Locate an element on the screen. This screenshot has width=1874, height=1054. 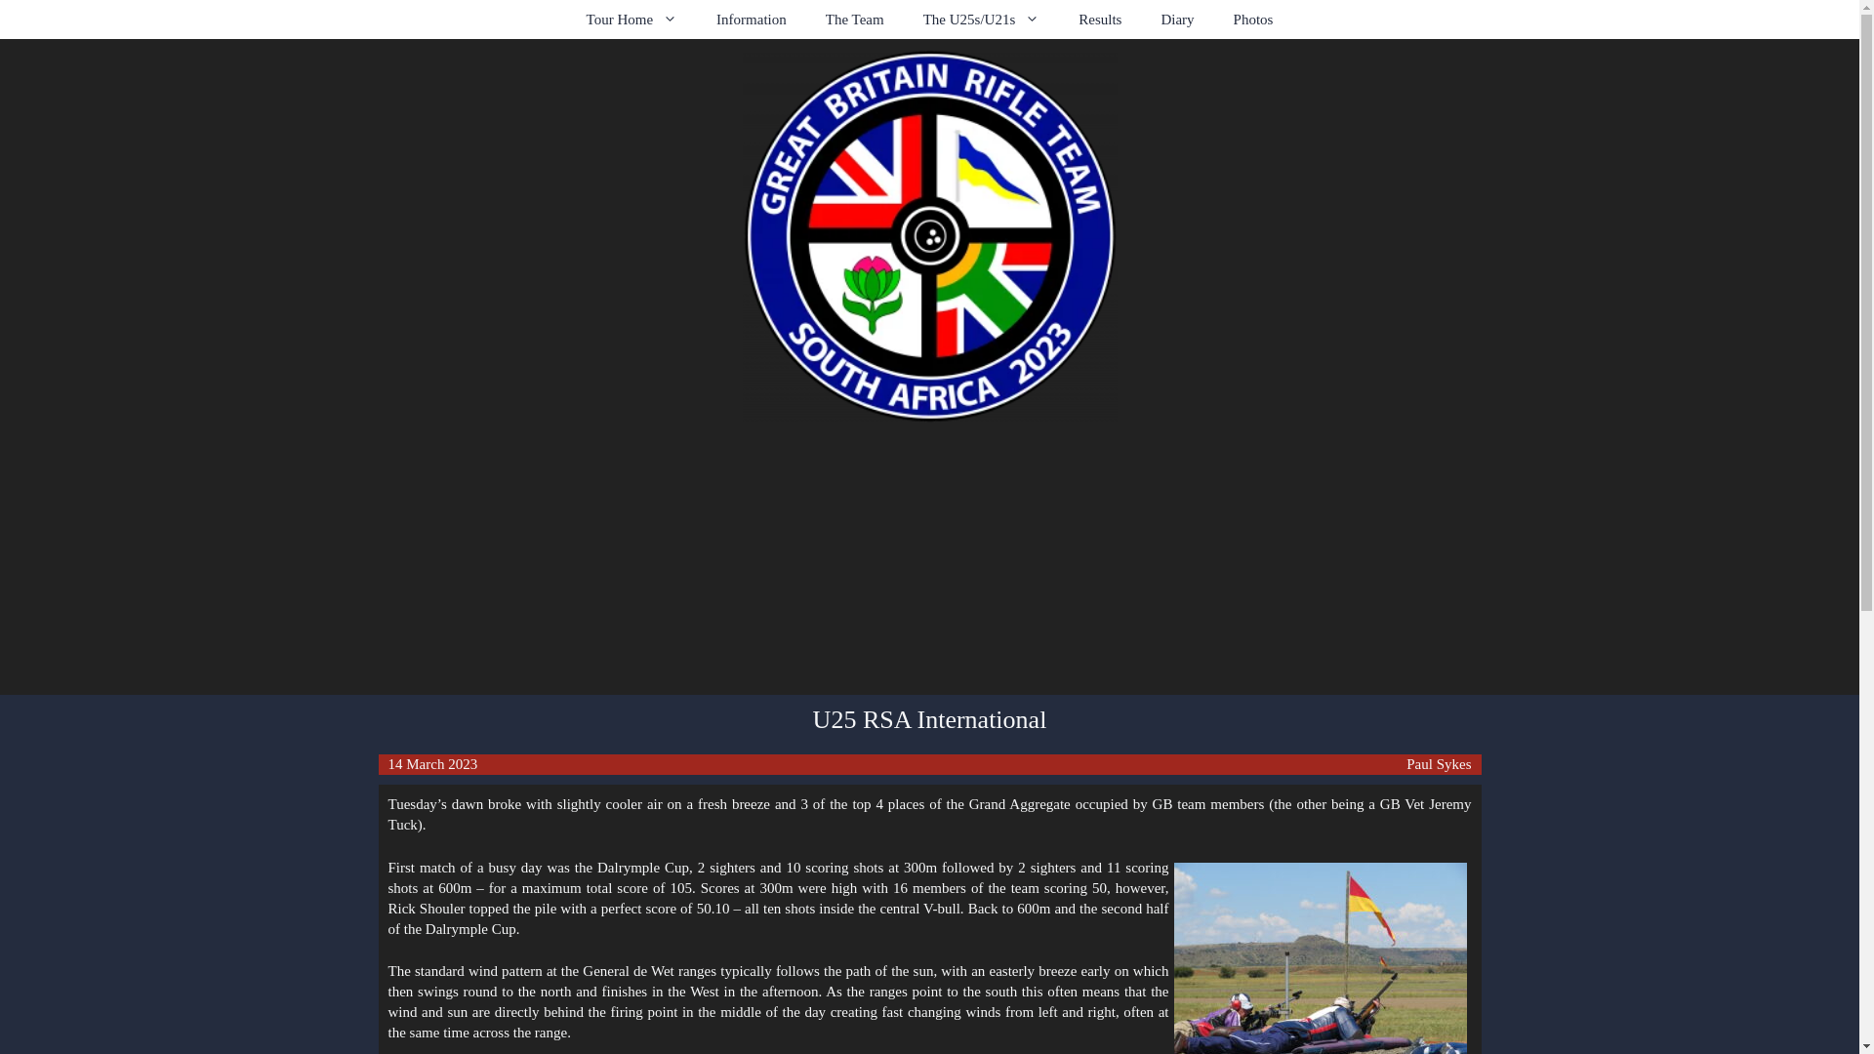
The Team is located at coordinates (854, 20).